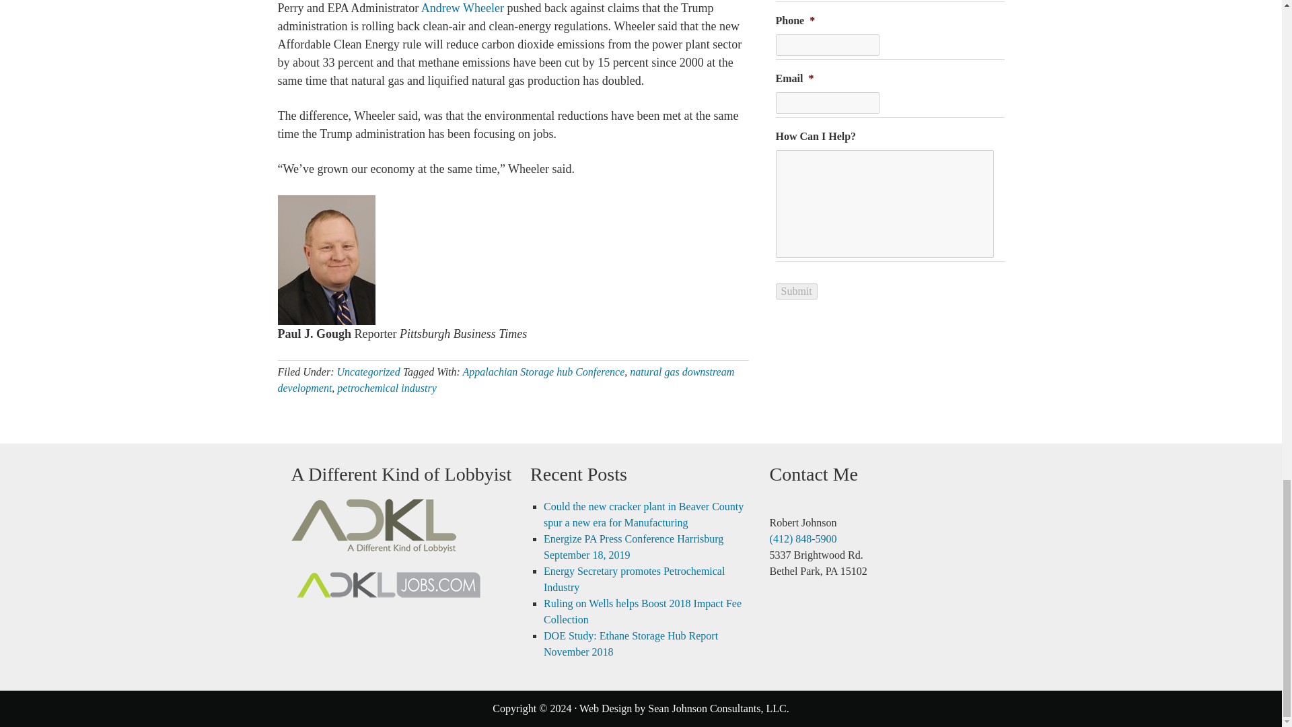 This screenshot has width=1292, height=727. I want to click on Uncategorized, so click(367, 372).